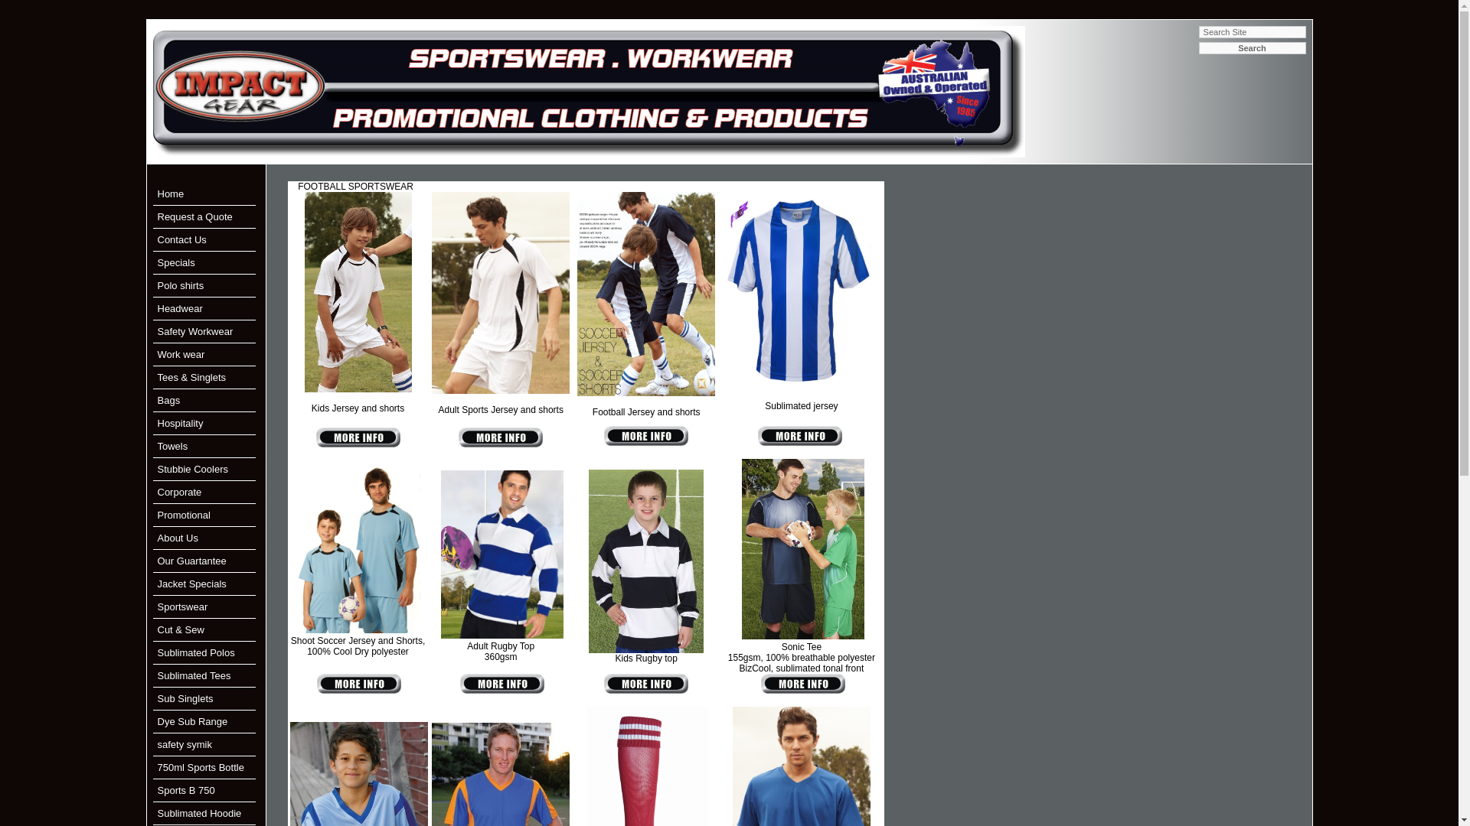  I want to click on safety symik, so click(185, 745).